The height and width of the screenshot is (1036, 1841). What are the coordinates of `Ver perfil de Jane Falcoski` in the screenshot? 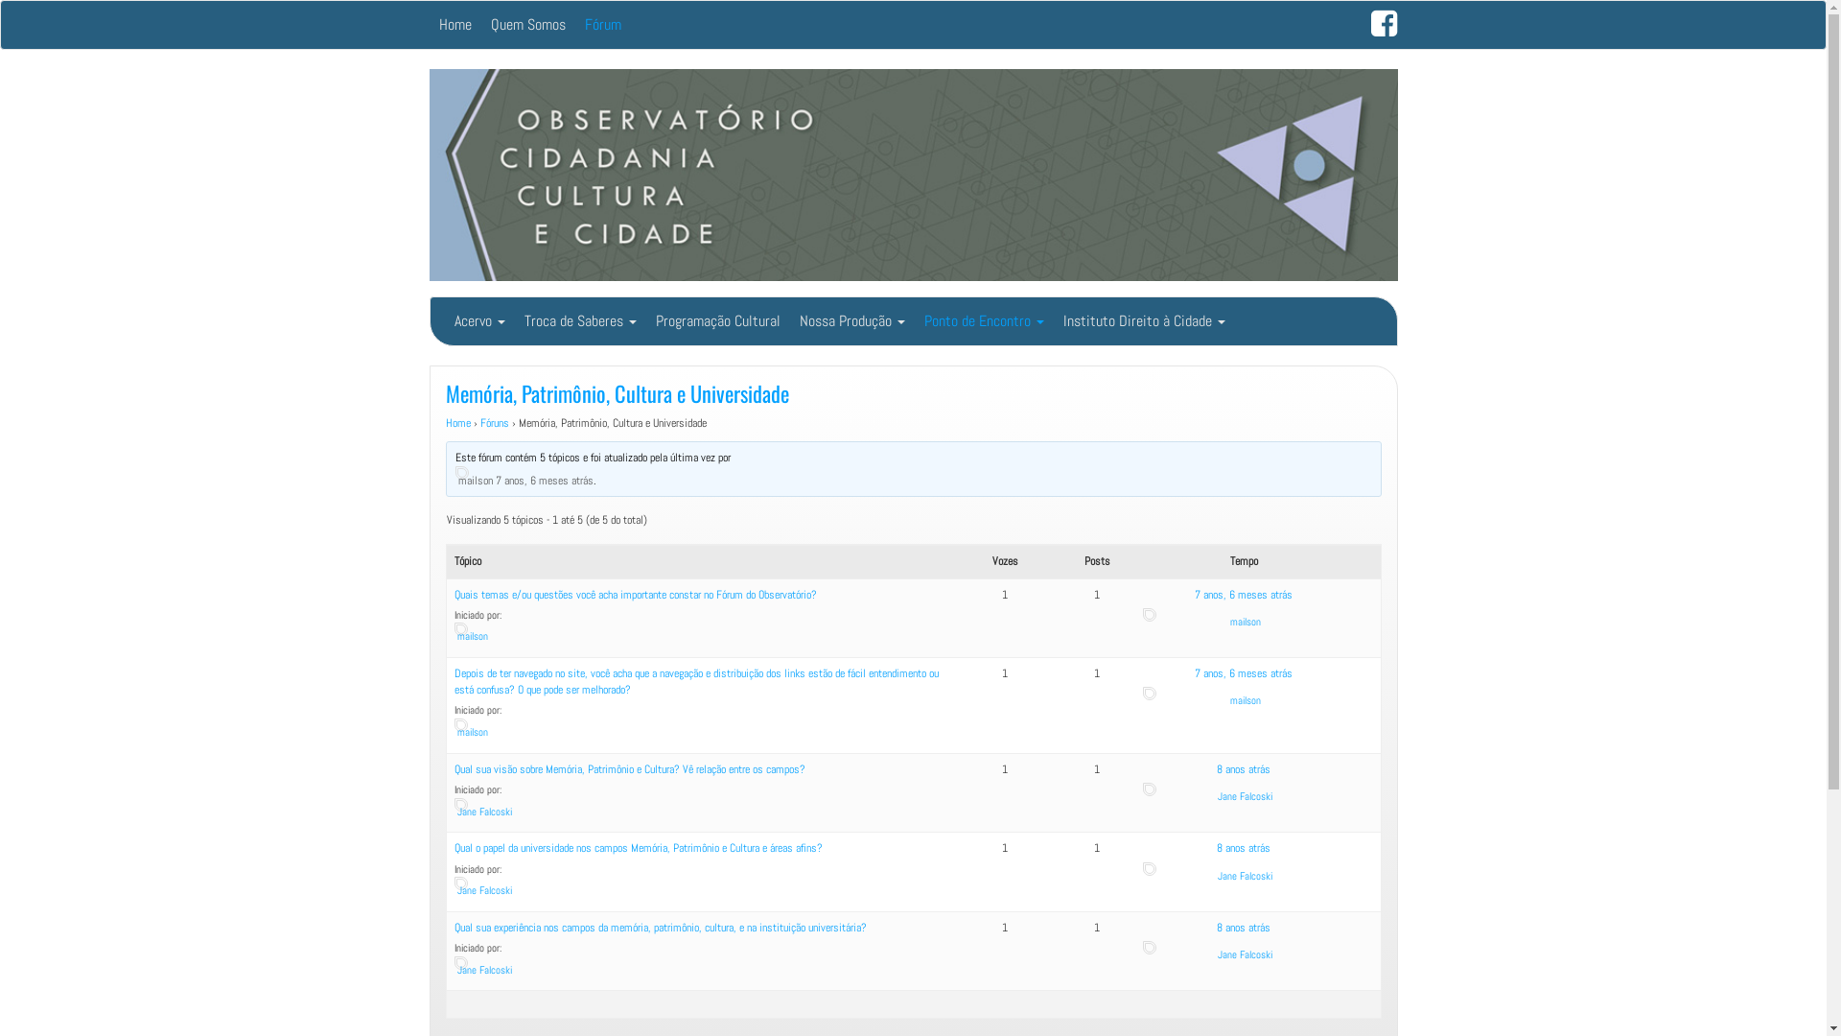 It's located at (1245, 952).